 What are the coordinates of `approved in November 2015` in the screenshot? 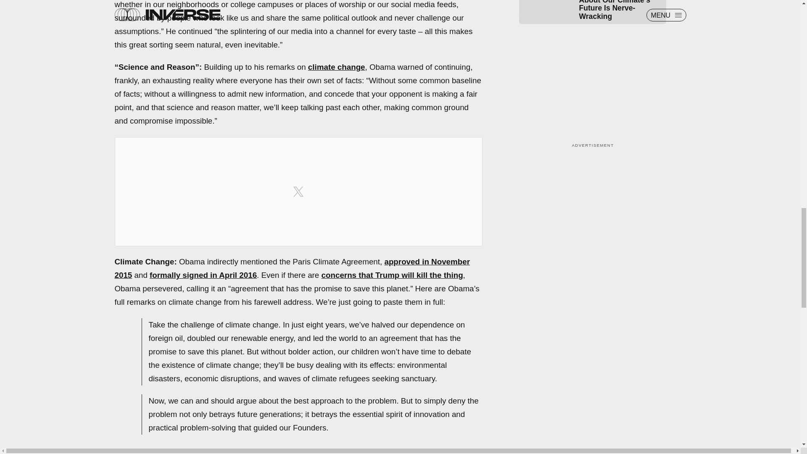 It's located at (292, 268).